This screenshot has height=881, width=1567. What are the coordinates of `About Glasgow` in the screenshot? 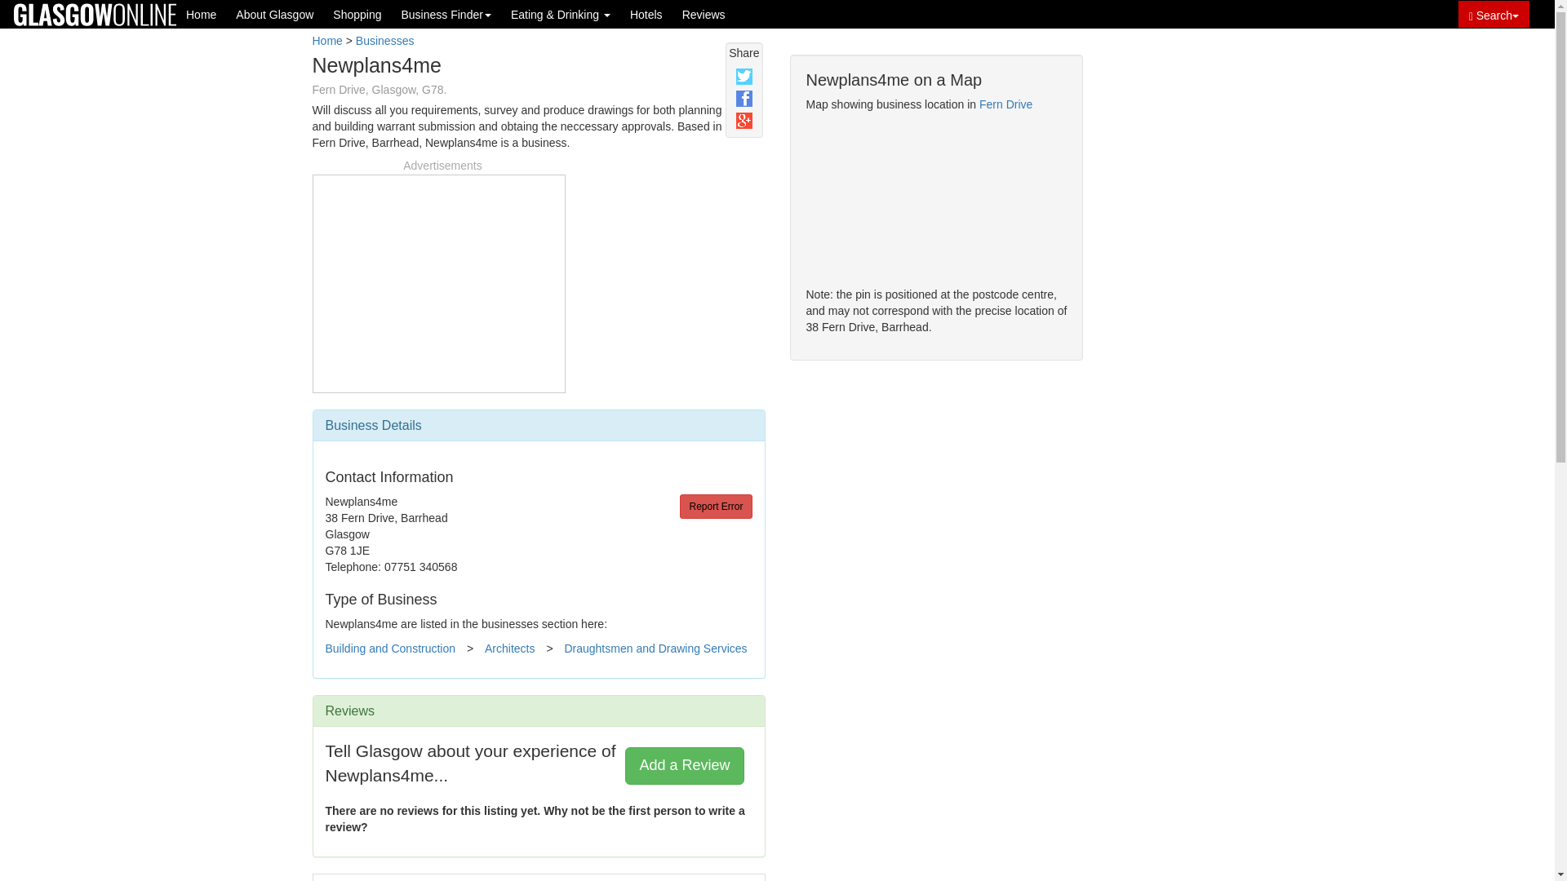 It's located at (274, 14).